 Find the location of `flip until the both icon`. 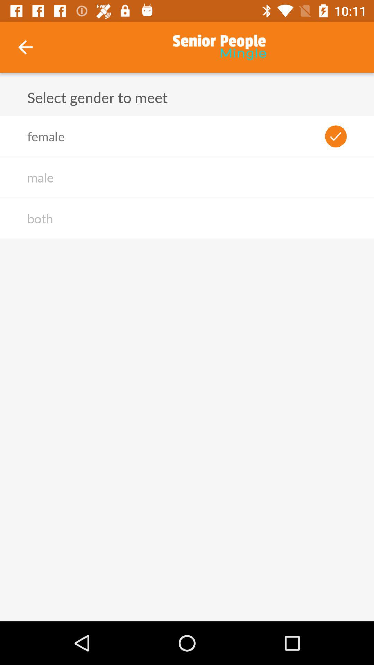

flip until the both icon is located at coordinates (40, 218).